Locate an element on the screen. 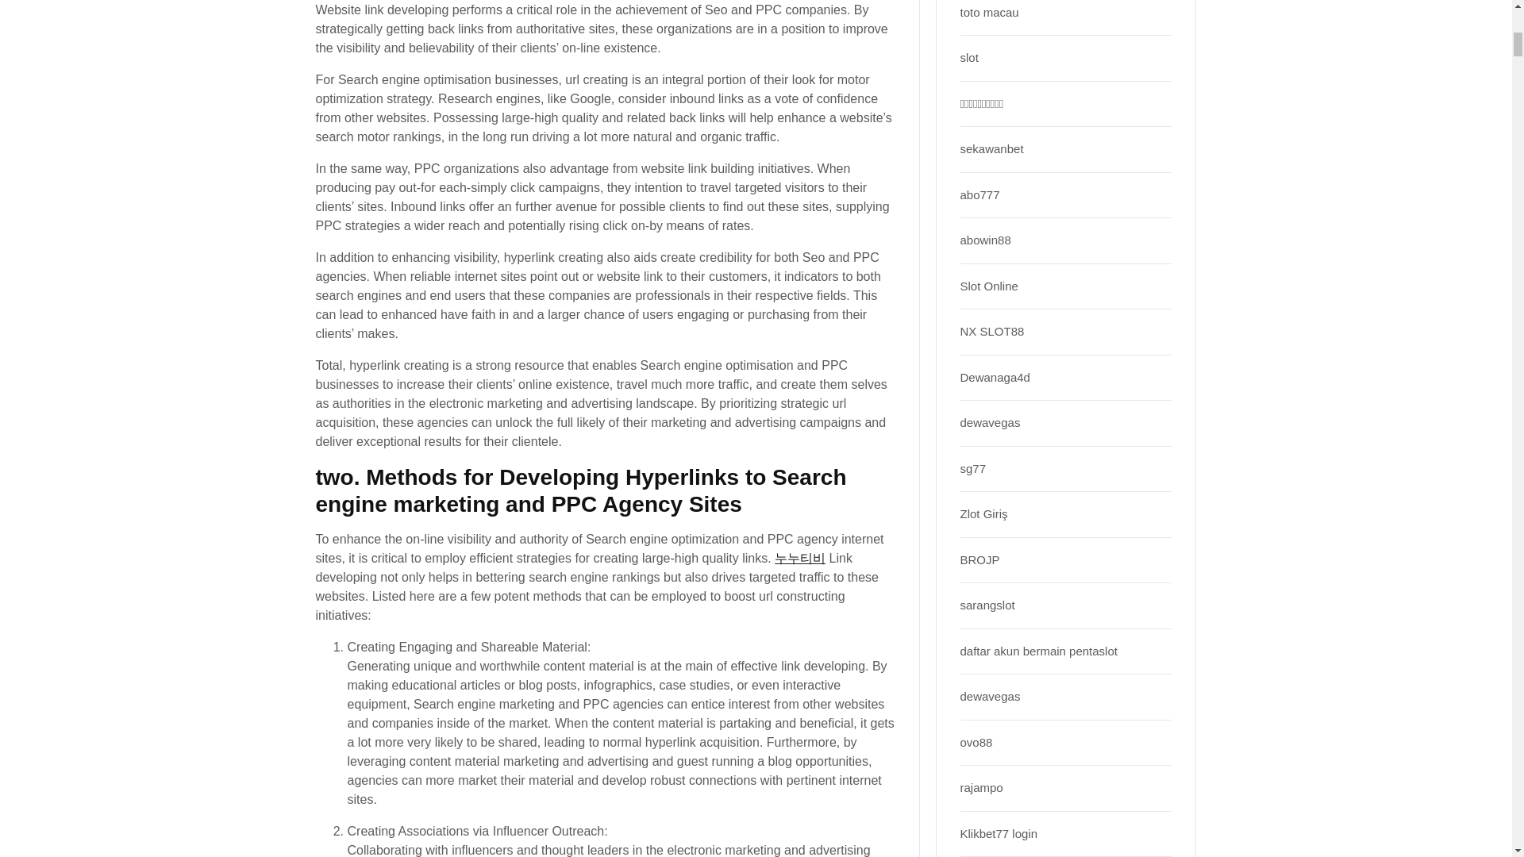 The width and height of the screenshot is (1524, 857). daftar akun bermain pentaslot is located at coordinates (1038, 651).